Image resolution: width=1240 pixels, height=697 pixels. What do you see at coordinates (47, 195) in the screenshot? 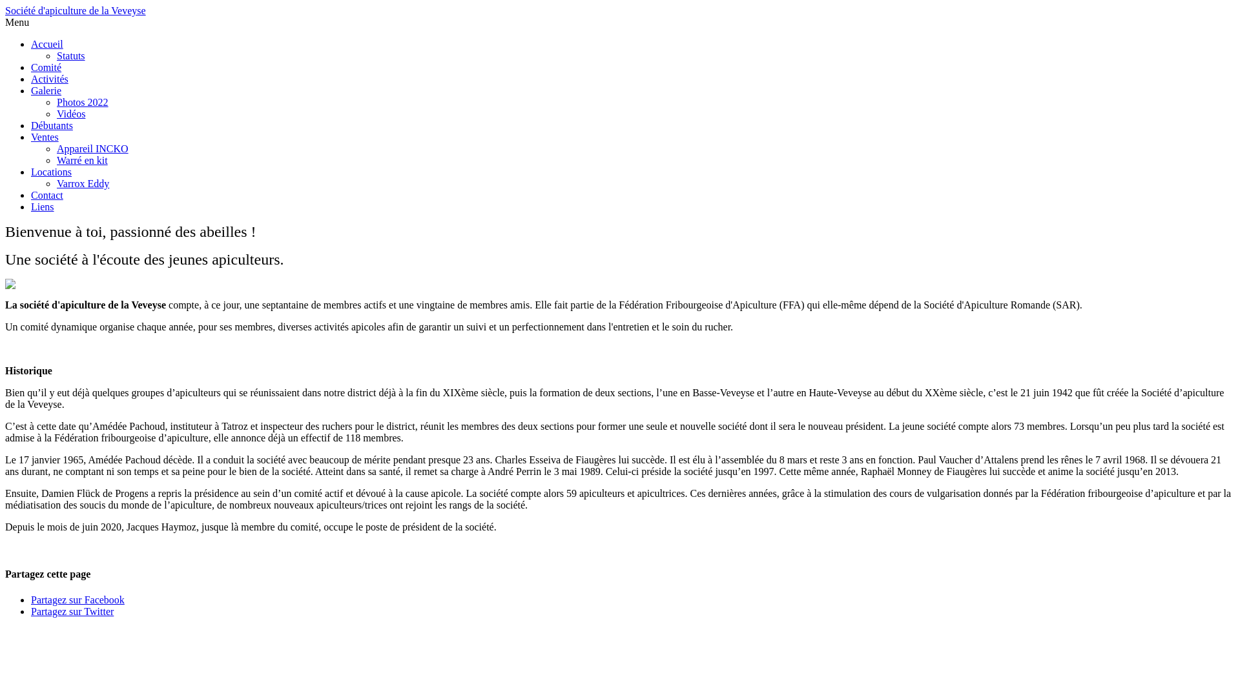
I see `Contact` at bounding box center [47, 195].